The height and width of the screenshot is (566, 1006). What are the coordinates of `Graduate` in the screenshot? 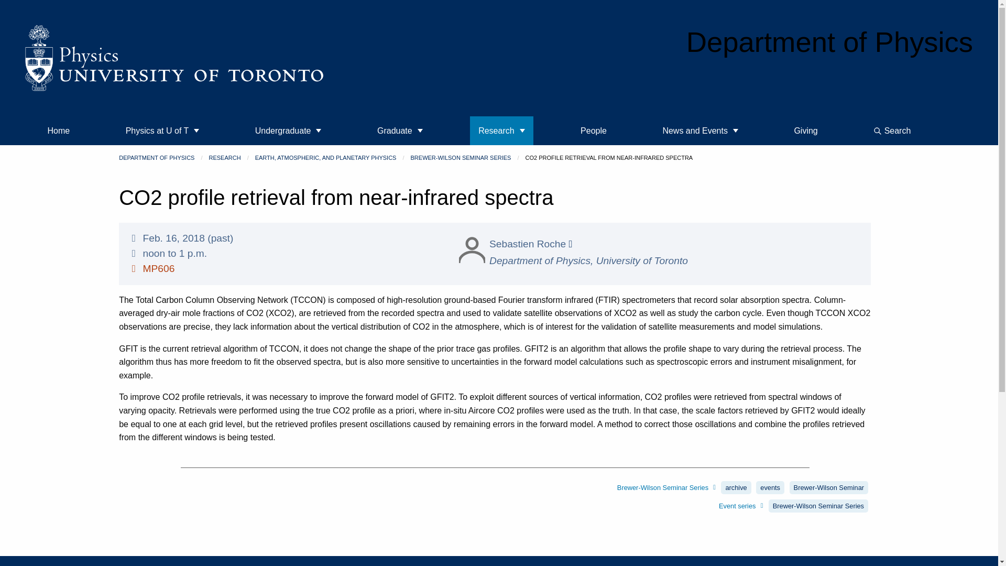 It's located at (400, 130).